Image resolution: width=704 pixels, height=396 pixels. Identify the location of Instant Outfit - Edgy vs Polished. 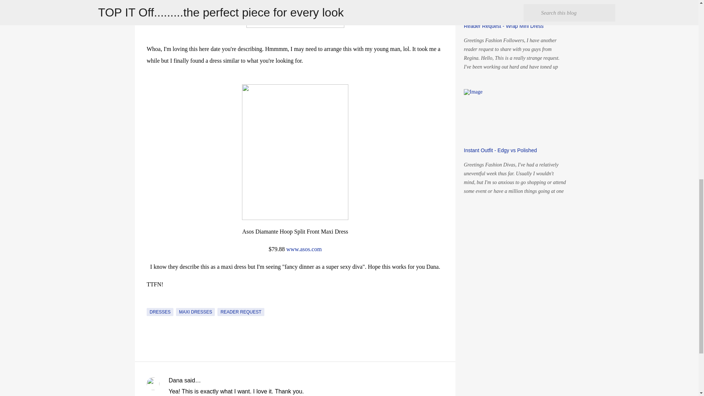
(500, 150).